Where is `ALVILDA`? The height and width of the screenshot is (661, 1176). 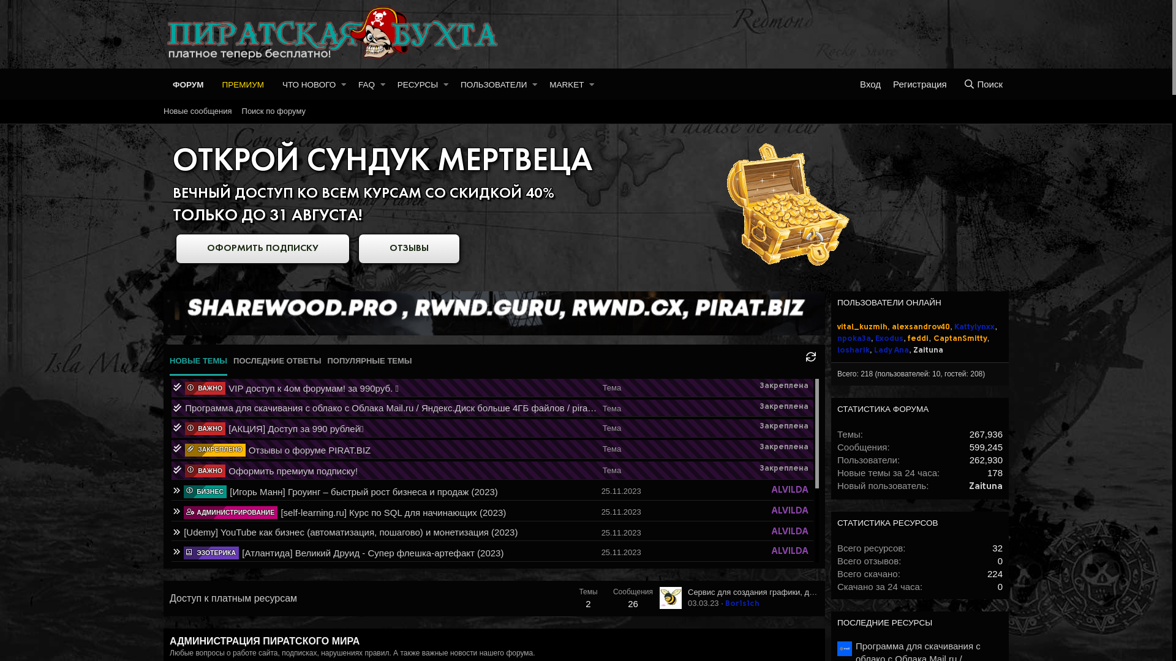 ALVILDA is located at coordinates (791, 614).